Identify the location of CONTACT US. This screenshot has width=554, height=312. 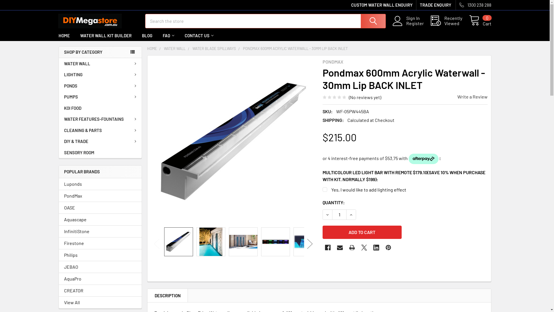
(199, 36).